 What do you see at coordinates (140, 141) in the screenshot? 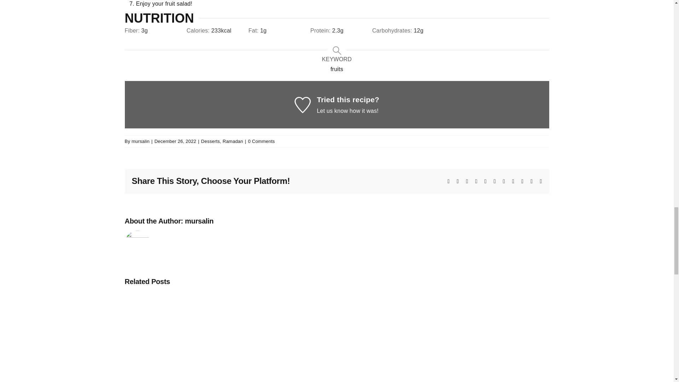
I see `Posts by mursalin` at bounding box center [140, 141].